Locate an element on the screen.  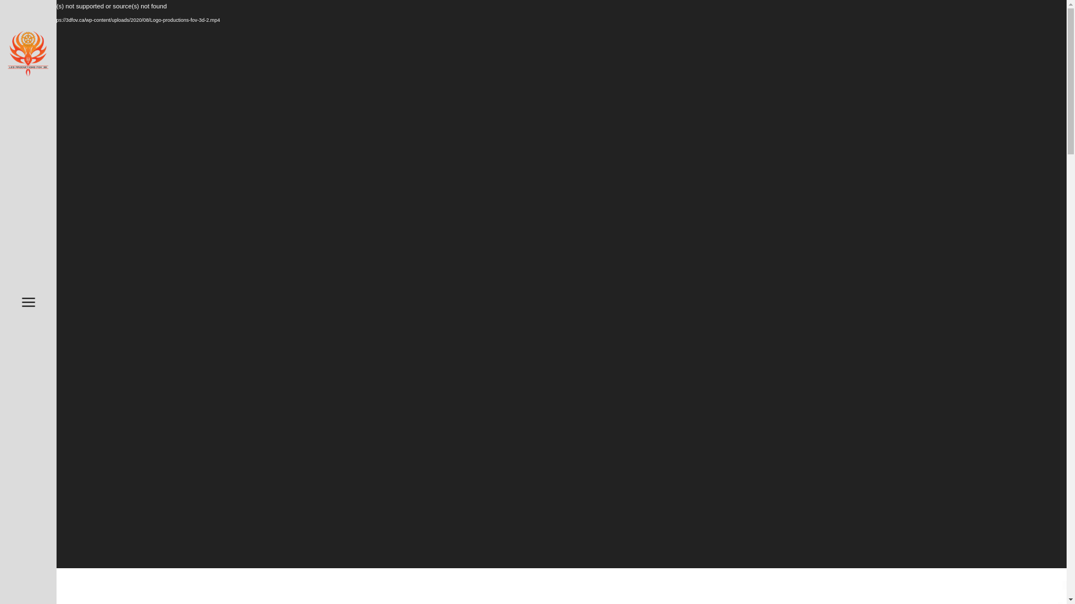
info@3dfov.ca is located at coordinates (102, 305).